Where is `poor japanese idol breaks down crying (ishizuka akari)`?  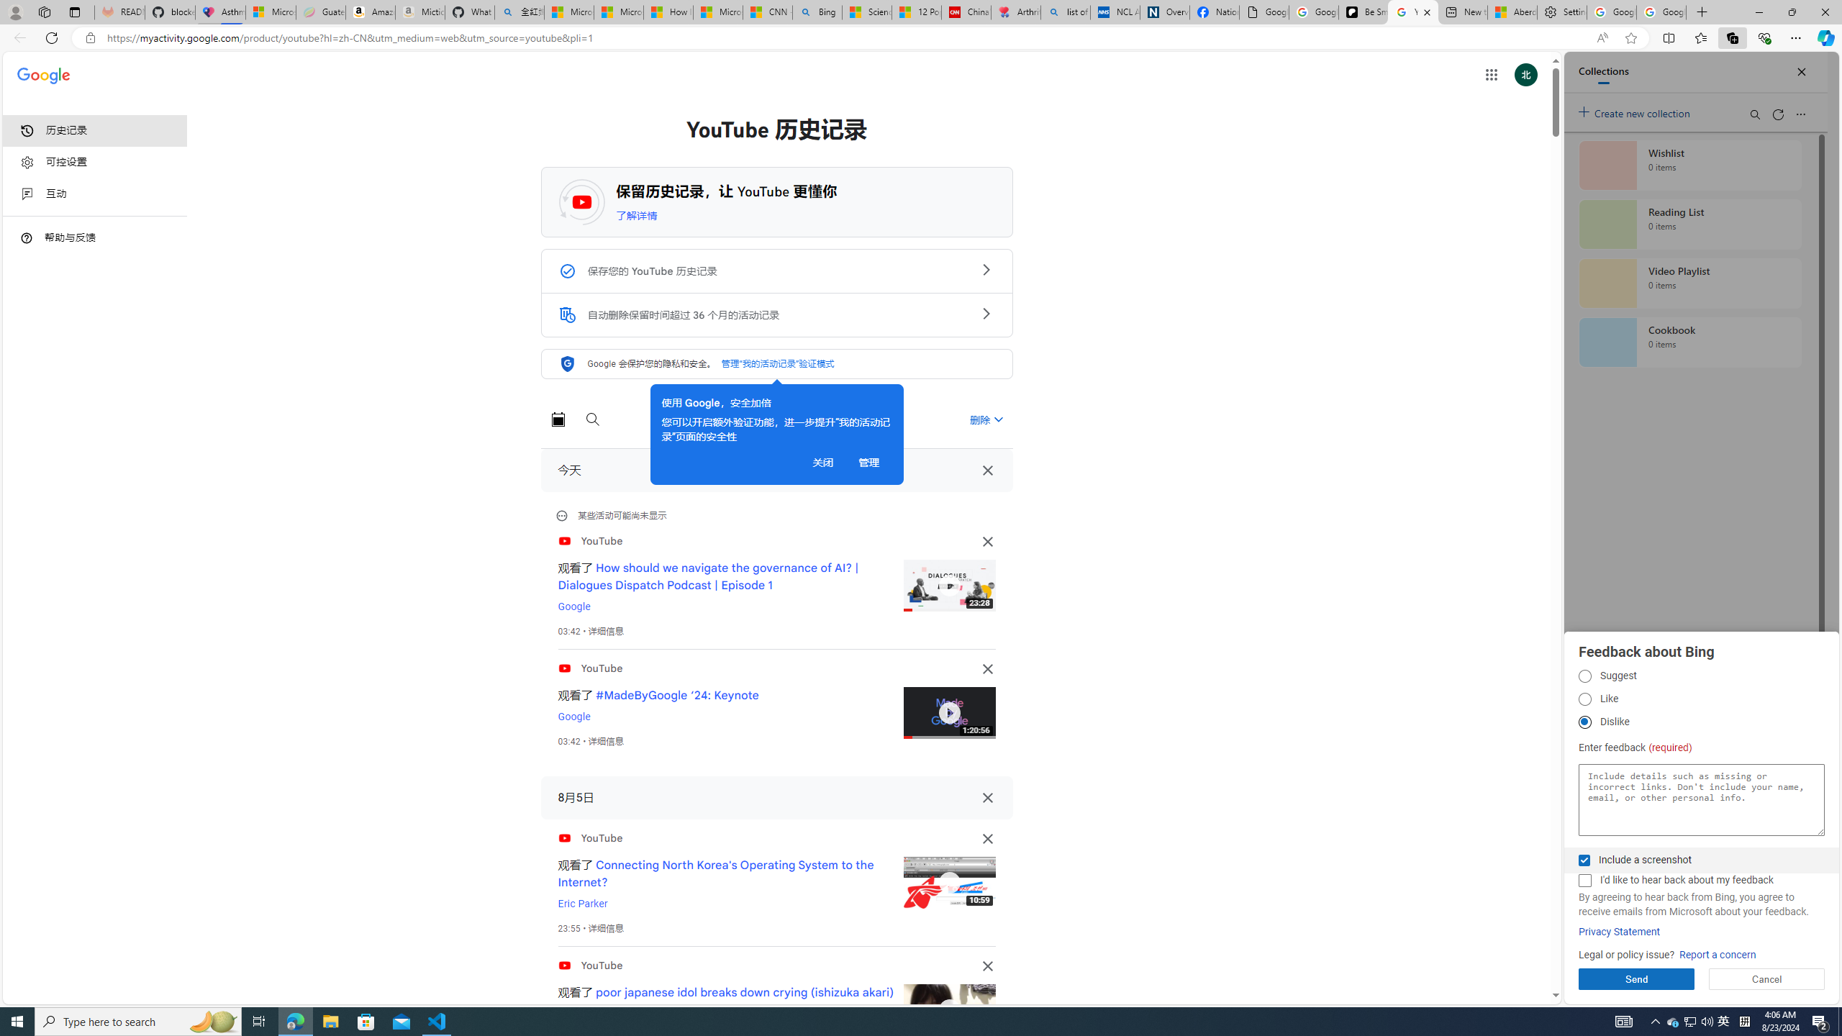 poor japanese idol breaks down crying (ishizuka akari) is located at coordinates (745, 992).